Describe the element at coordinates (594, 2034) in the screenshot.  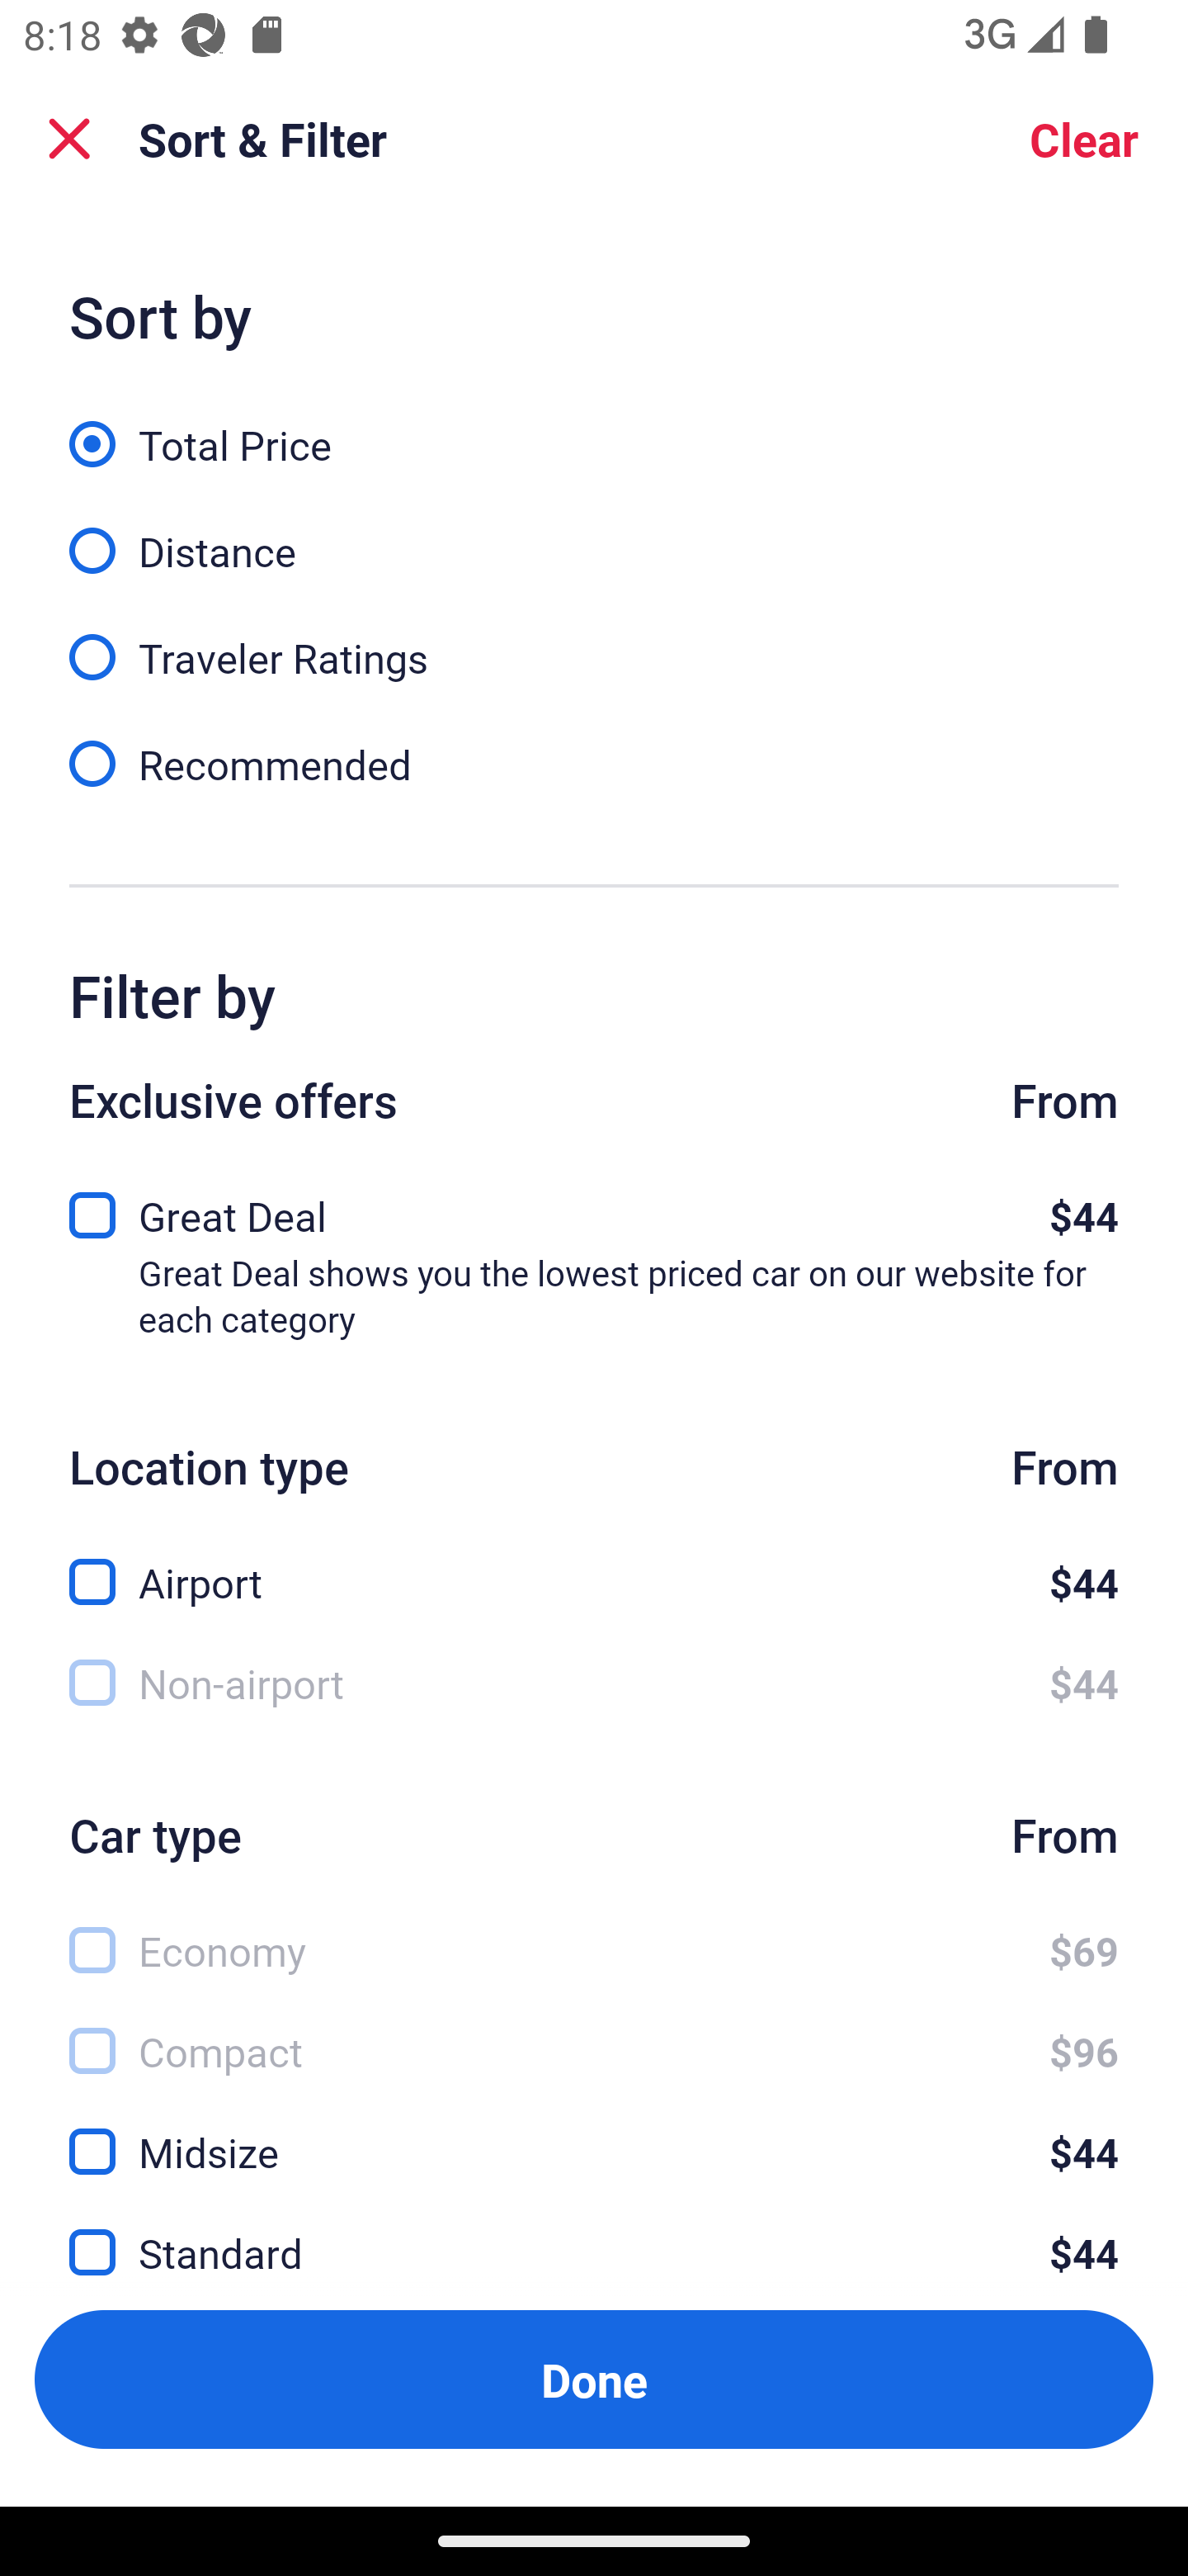
I see `Compact, $96 Compact $96` at that location.